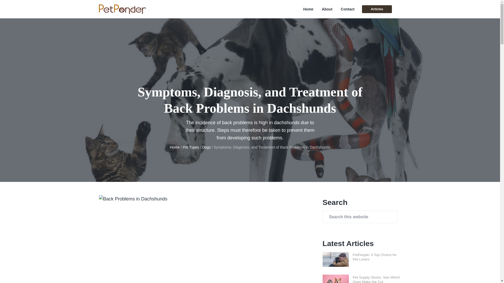 The image size is (504, 283). What do you see at coordinates (21, 6) in the screenshot?
I see `Search` at bounding box center [21, 6].